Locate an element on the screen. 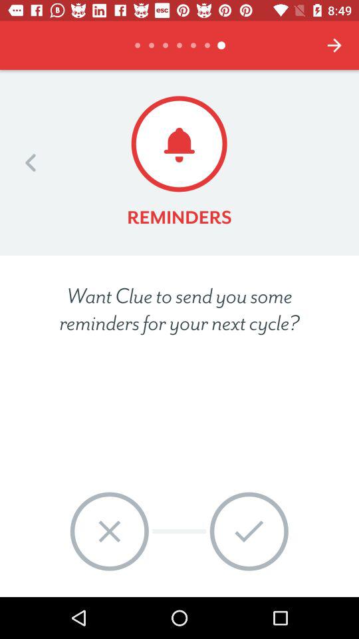 This screenshot has width=359, height=639. turn on the item below the want clue to icon is located at coordinates (109, 531).